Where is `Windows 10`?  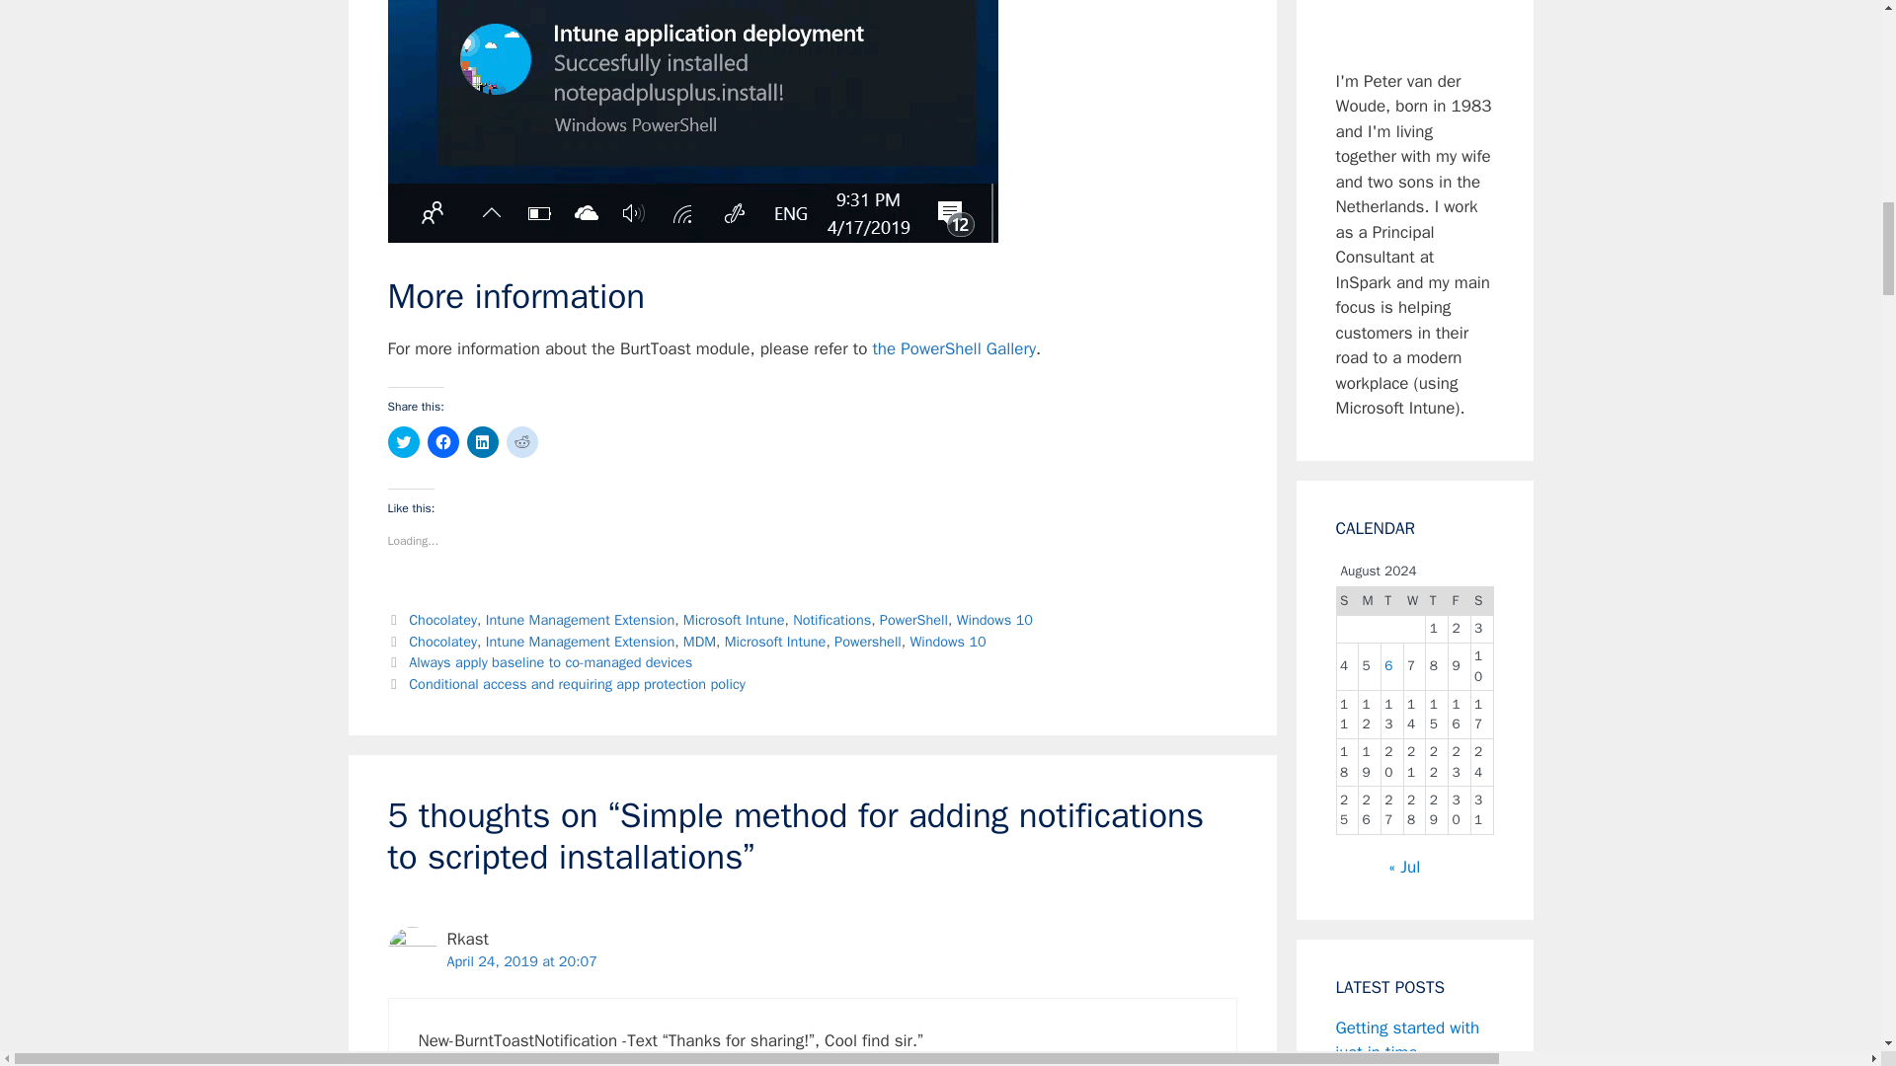
Windows 10 is located at coordinates (995, 620).